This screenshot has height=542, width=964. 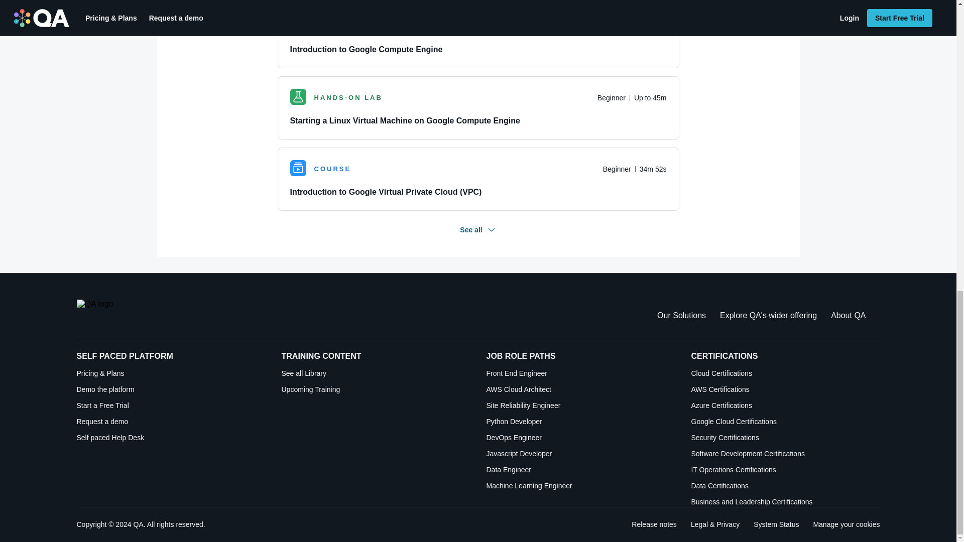 What do you see at coordinates (171, 438) in the screenshot?
I see `Self paced Help Desk` at bounding box center [171, 438].